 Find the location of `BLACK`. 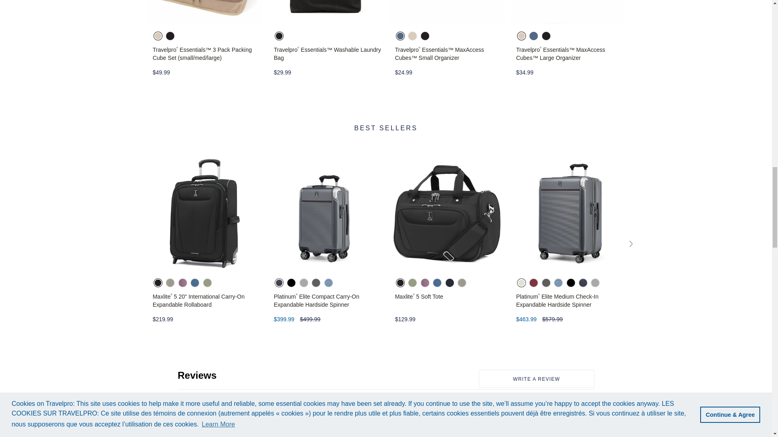

BLACK is located at coordinates (170, 36).